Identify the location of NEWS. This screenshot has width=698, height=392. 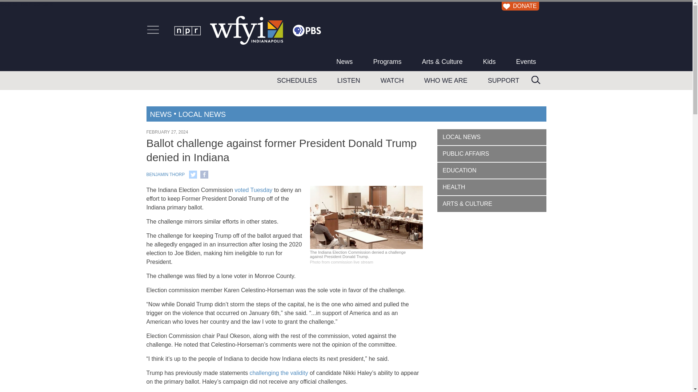
(161, 114).